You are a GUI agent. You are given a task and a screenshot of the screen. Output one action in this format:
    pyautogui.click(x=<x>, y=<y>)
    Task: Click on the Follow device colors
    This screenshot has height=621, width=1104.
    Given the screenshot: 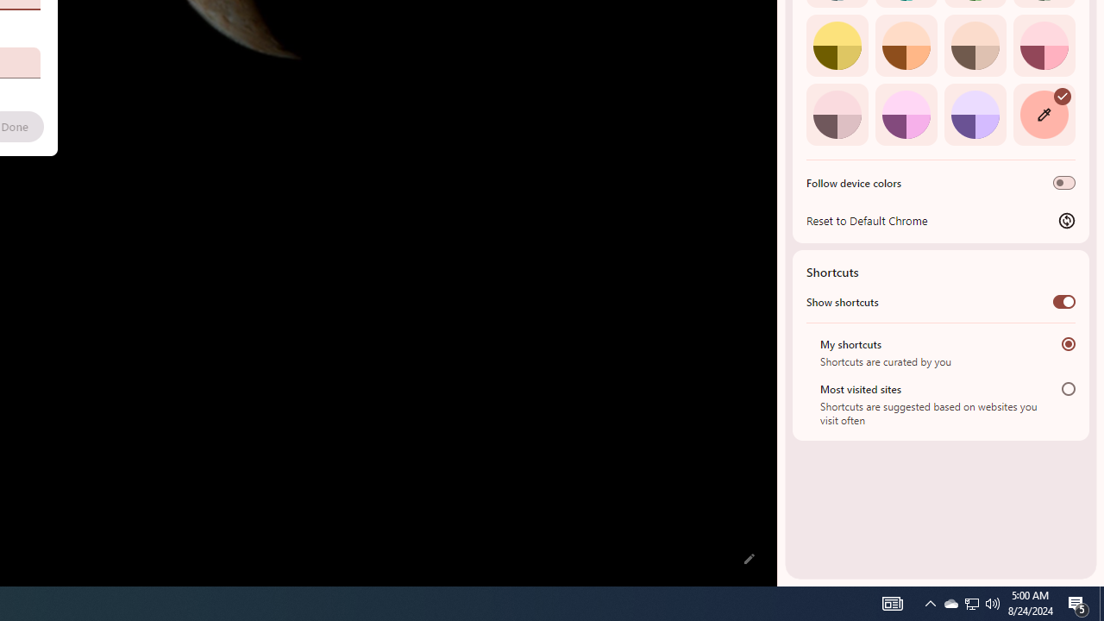 What is the action you would take?
    pyautogui.click(x=1064, y=183)
    